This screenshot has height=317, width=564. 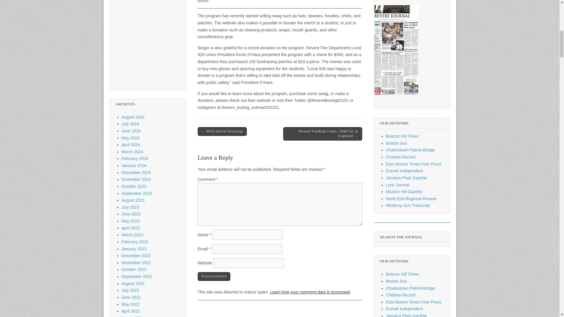 What do you see at coordinates (400, 157) in the screenshot?
I see `Chelsea Record` at bounding box center [400, 157].